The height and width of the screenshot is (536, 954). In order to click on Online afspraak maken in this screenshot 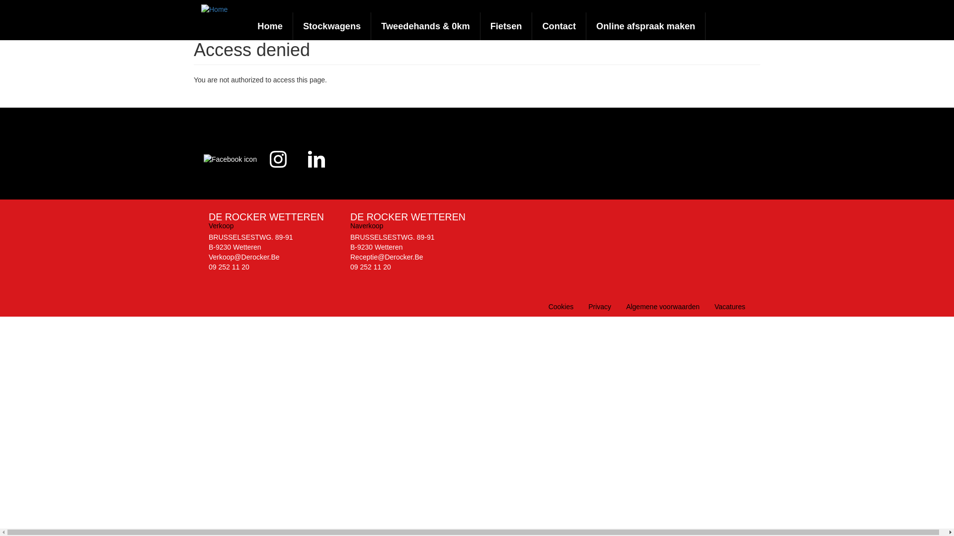, I will do `click(646, 26)`.